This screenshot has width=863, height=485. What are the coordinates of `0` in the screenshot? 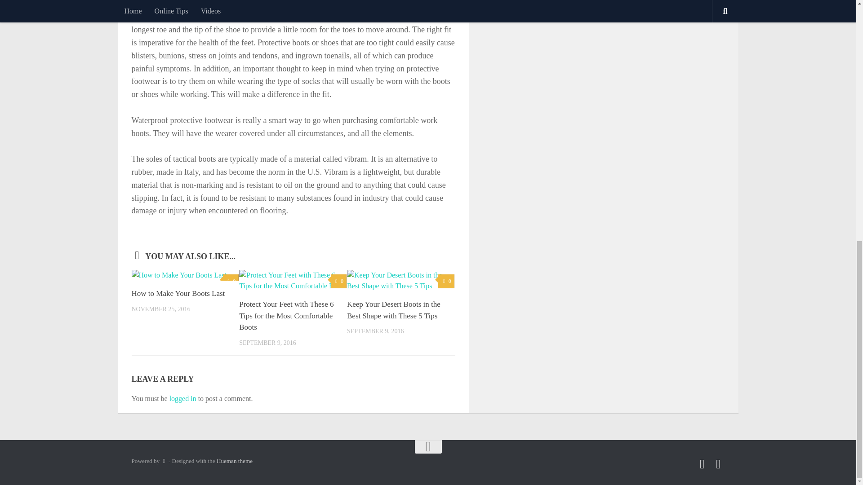 It's located at (338, 281).